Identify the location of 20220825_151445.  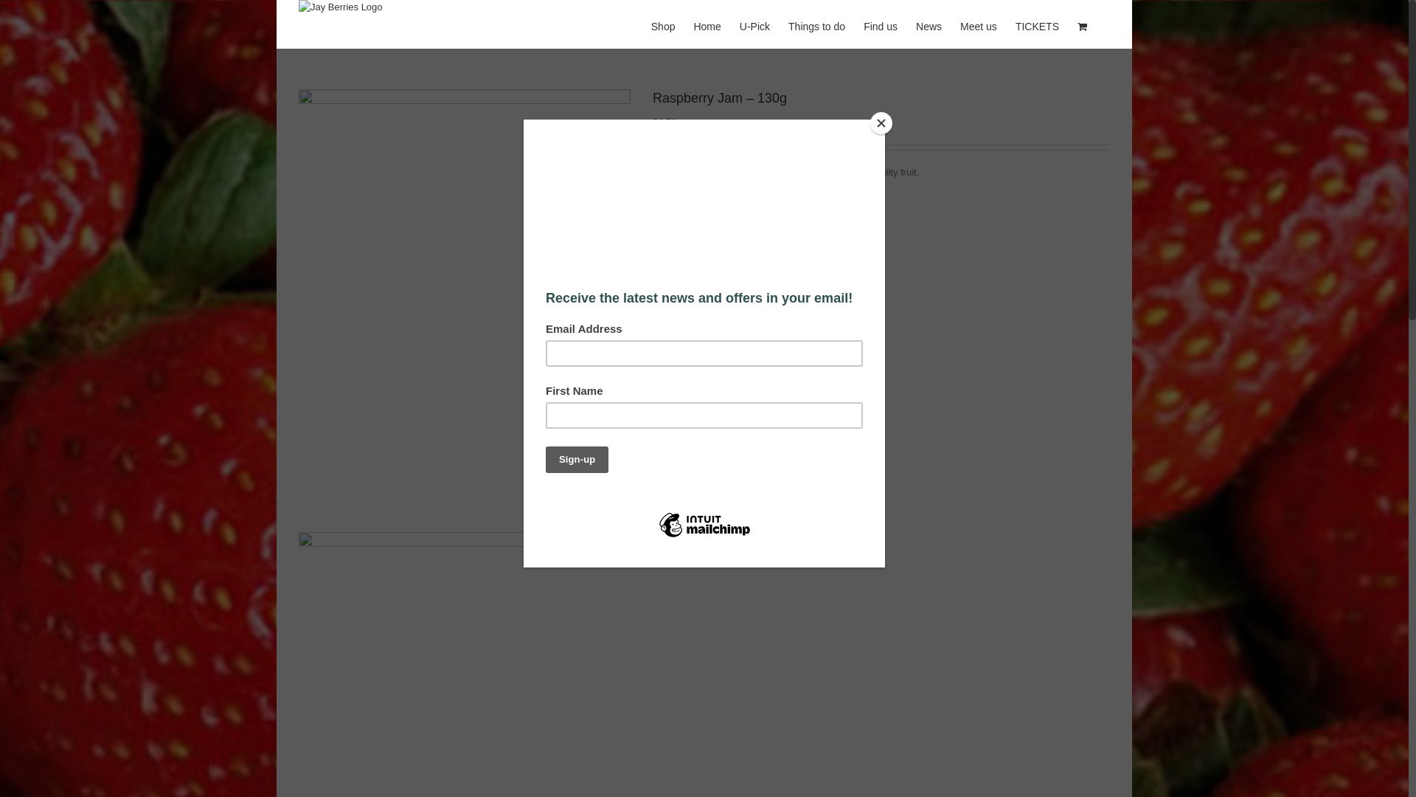
(465, 311).